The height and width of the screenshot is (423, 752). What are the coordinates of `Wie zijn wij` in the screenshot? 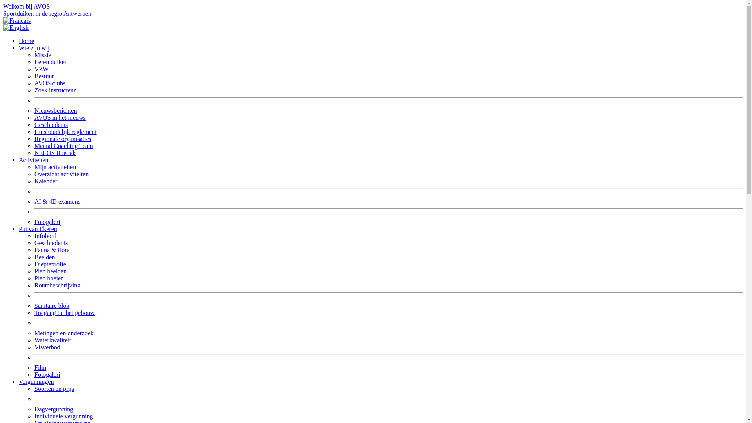 It's located at (34, 48).